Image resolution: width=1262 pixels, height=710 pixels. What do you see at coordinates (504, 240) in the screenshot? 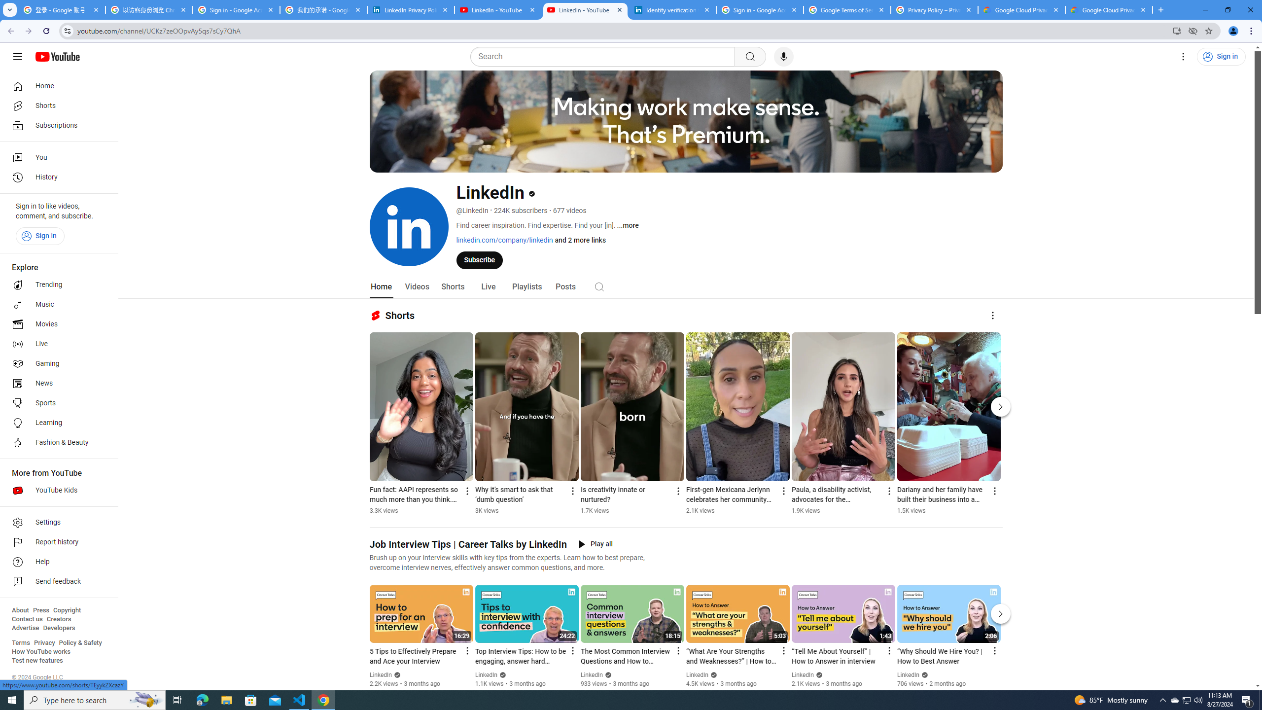
I see `linkedin.com/company/linkedin` at bounding box center [504, 240].